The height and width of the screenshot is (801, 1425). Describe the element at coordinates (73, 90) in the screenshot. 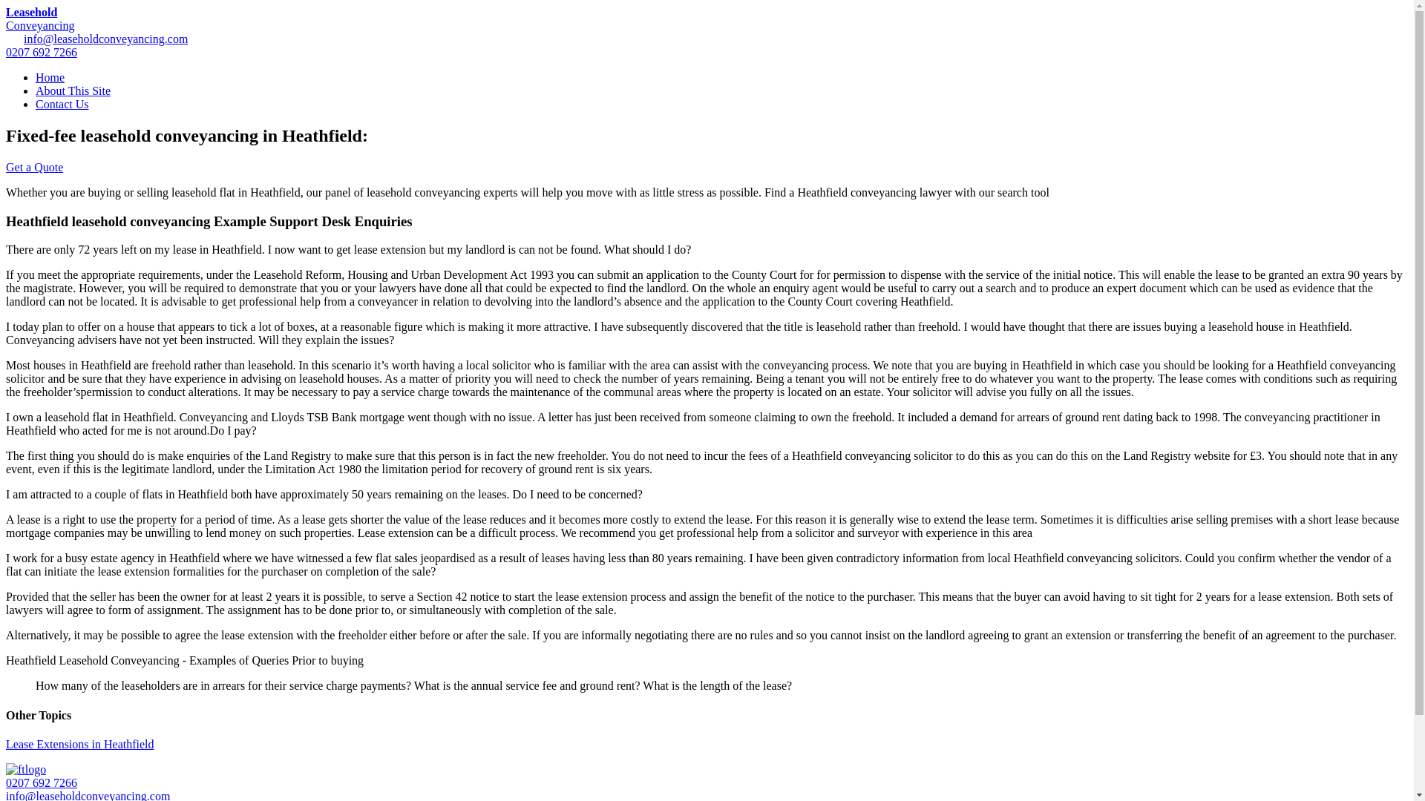

I see `About This Site` at that location.